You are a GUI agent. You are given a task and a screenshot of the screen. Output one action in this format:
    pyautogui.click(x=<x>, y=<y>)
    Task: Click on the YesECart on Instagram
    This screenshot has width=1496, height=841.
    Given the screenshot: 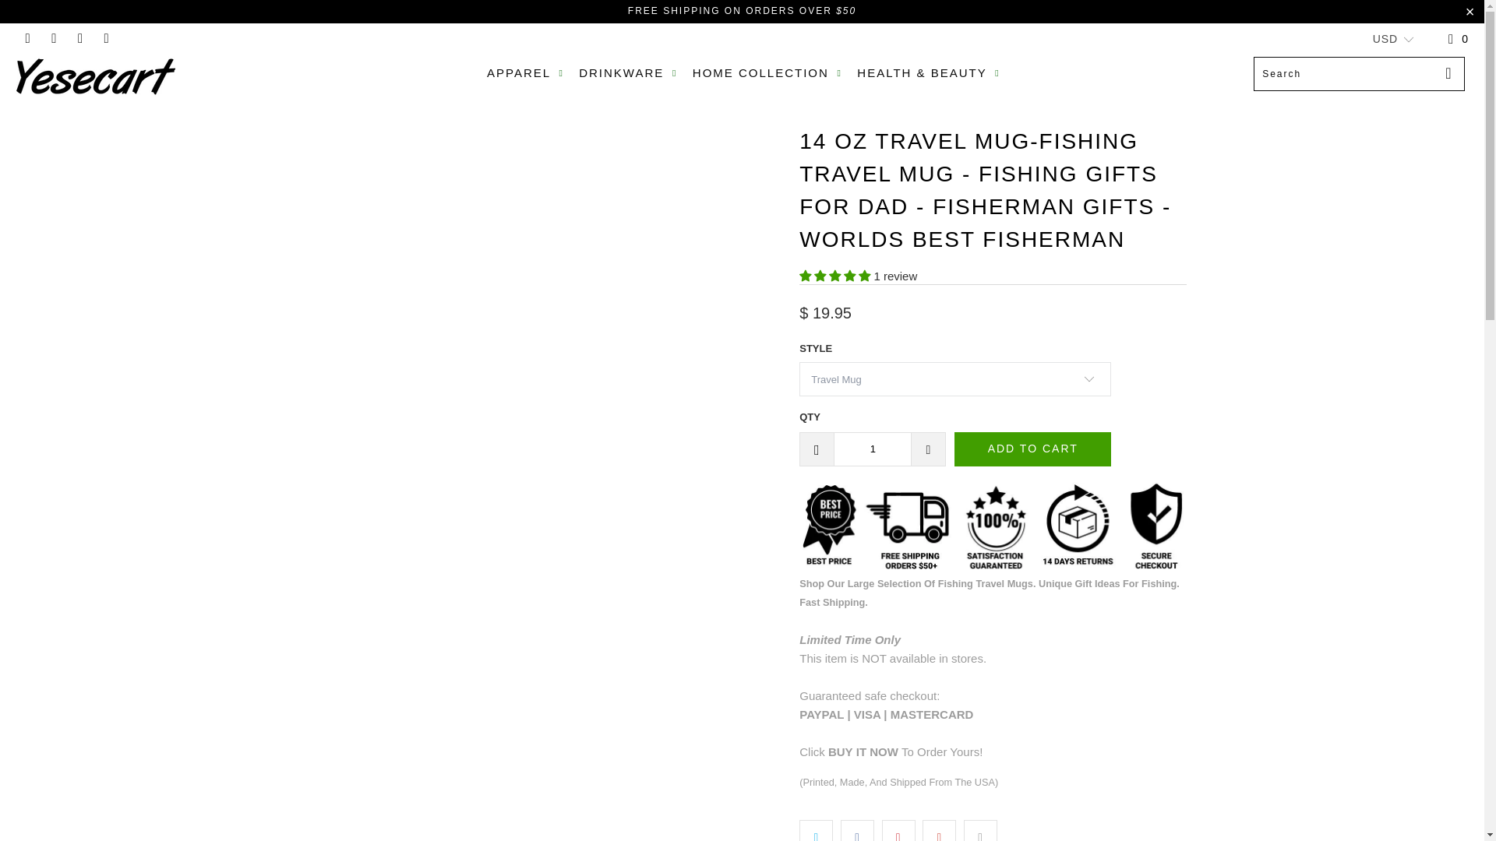 What is the action you would take?
    pyautogui.click(x=79, y=39)
    